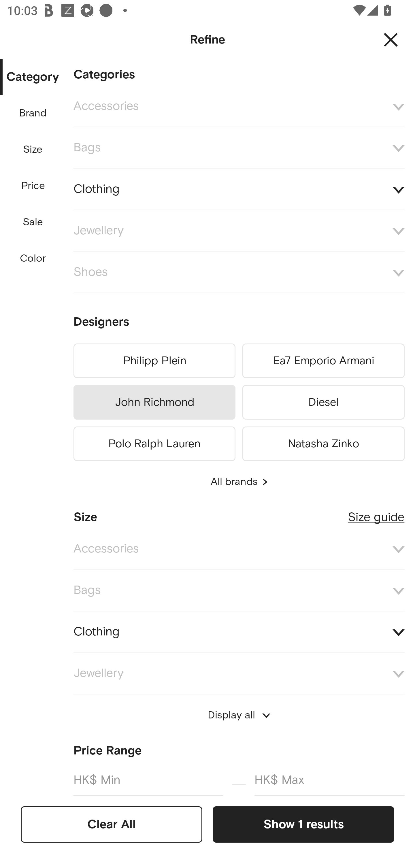 The image size is (415, 853). I want to click on Clear All, so click(112, 824).